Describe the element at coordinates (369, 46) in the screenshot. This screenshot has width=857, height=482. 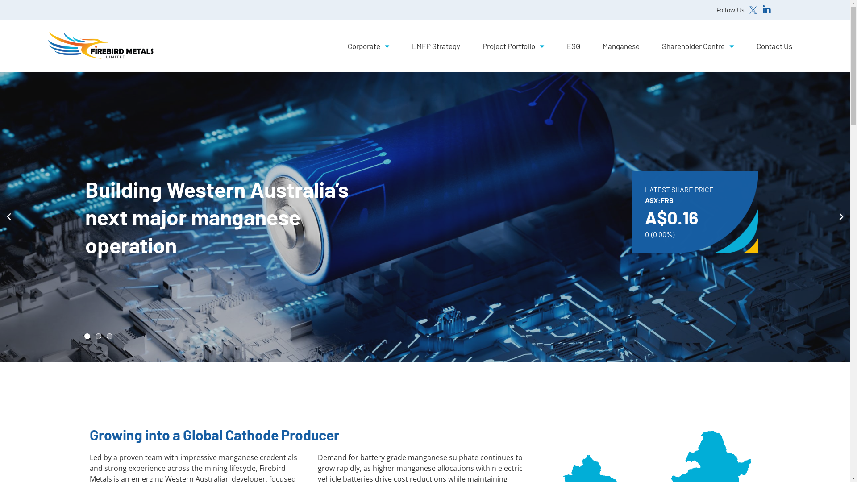
I see `Corporate` at that location.